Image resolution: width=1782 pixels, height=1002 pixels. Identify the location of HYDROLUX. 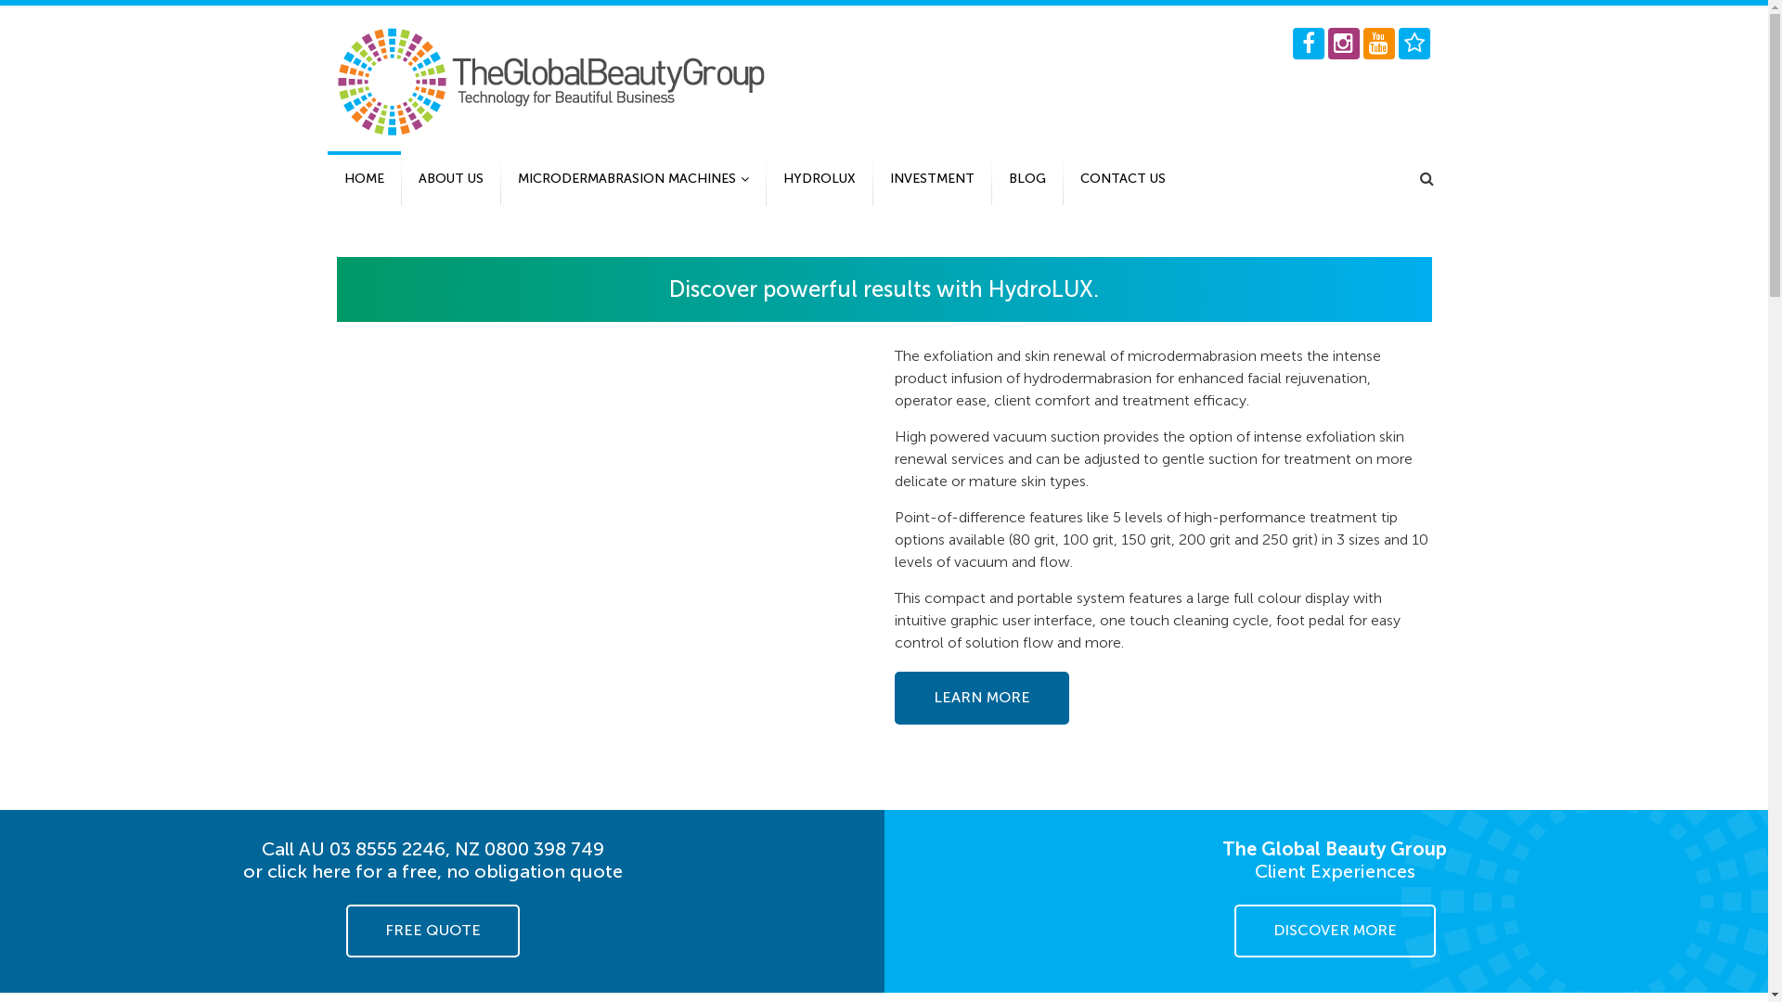
(820, 178).